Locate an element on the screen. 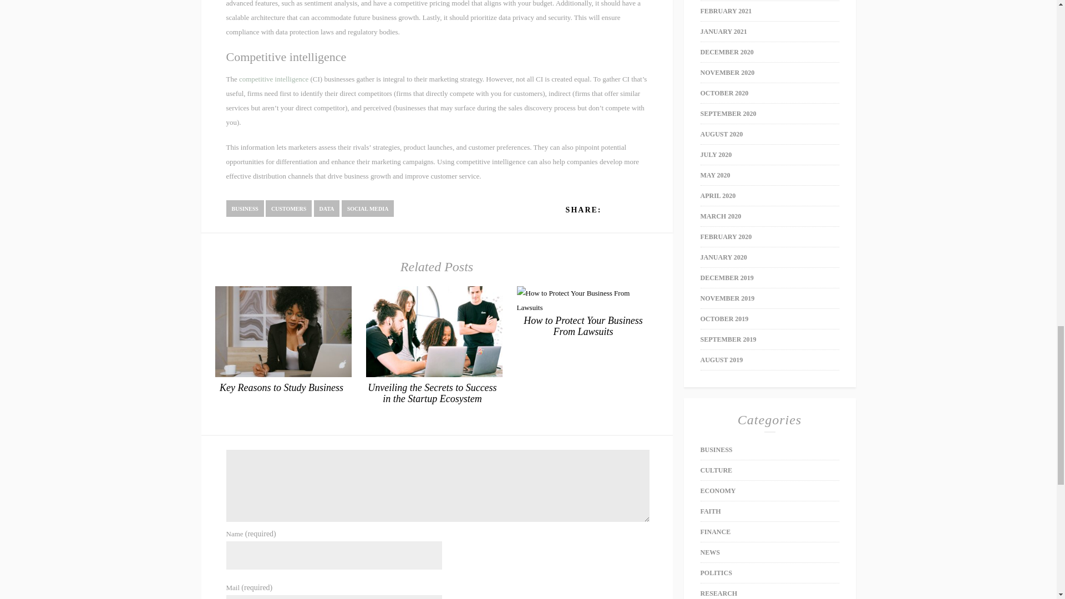 This screenshot has width=1065, height=599. CUSTOMERS is located at coordinates (288, 208).